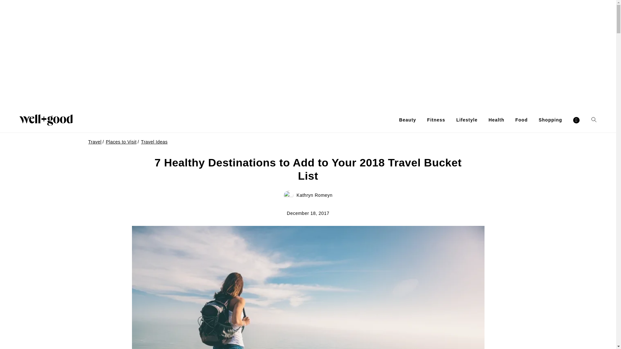 The height and width of the screenshot is (349, 621). Describe the element at coordinates (521, 120) in the screenshot. I see `Food` at that location.